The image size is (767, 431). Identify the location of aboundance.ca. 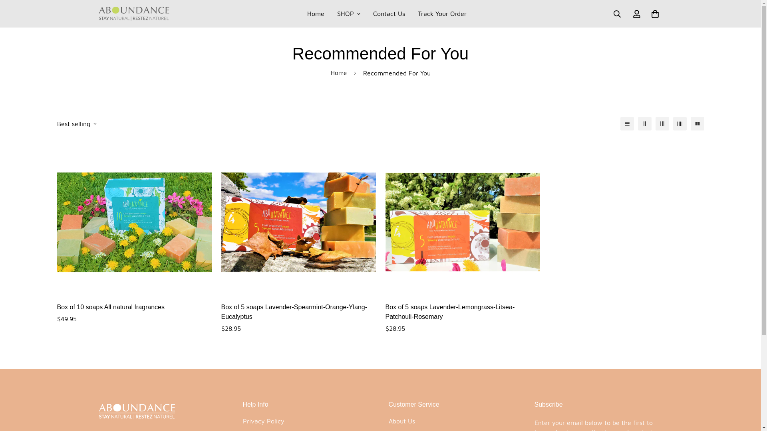
(133, 14).